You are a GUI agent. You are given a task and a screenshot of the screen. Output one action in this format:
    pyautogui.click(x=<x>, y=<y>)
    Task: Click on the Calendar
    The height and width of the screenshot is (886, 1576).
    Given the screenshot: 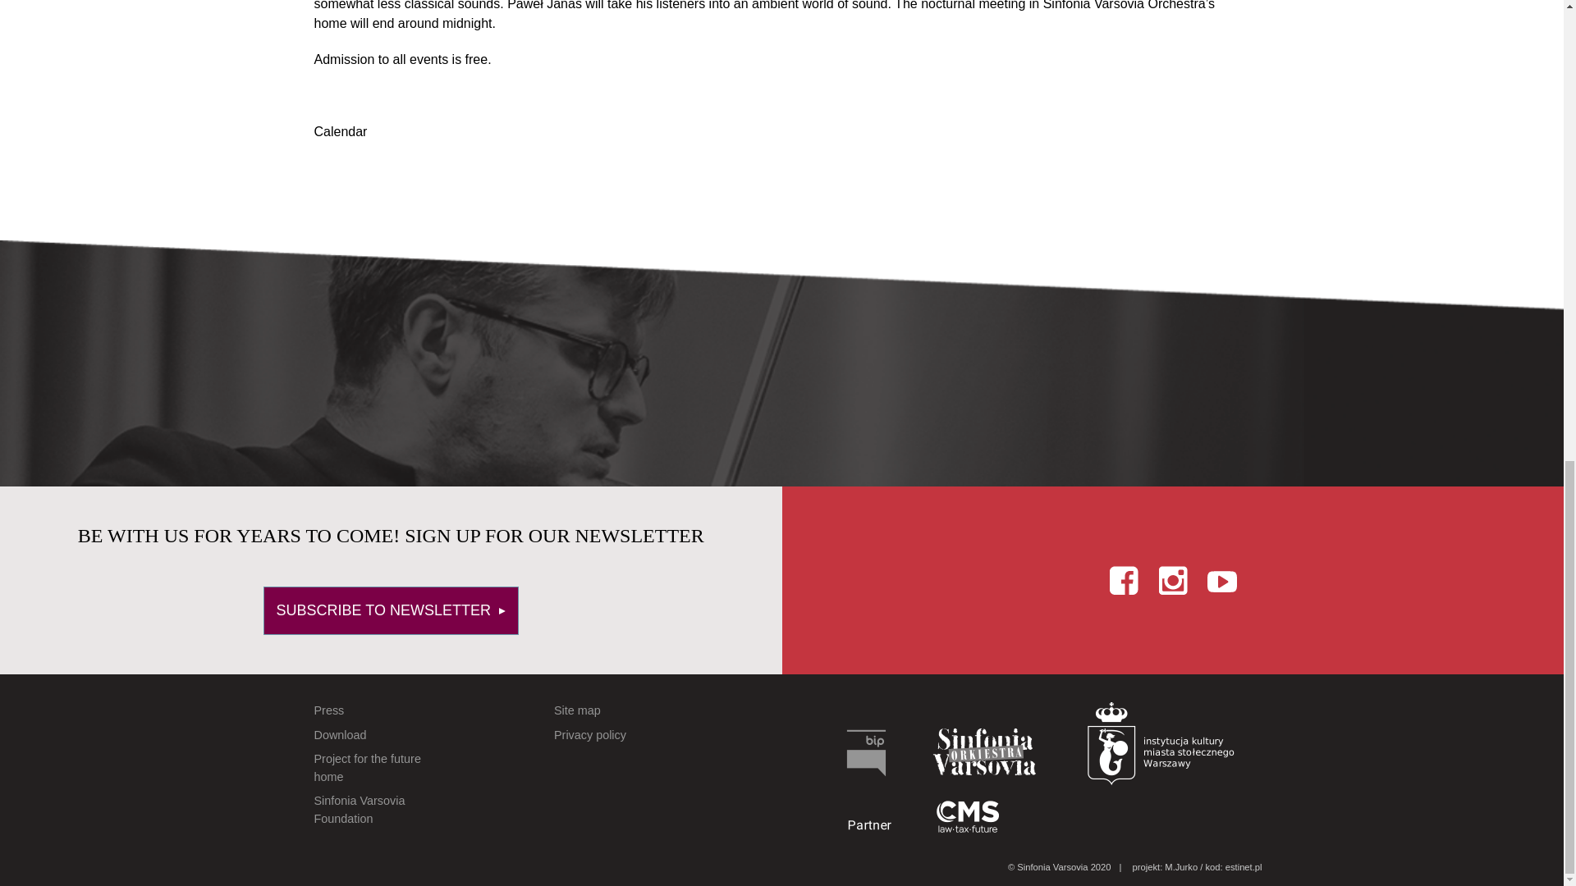 What is the action you would take?
    pyautogui.click(x=340, y=131)
    